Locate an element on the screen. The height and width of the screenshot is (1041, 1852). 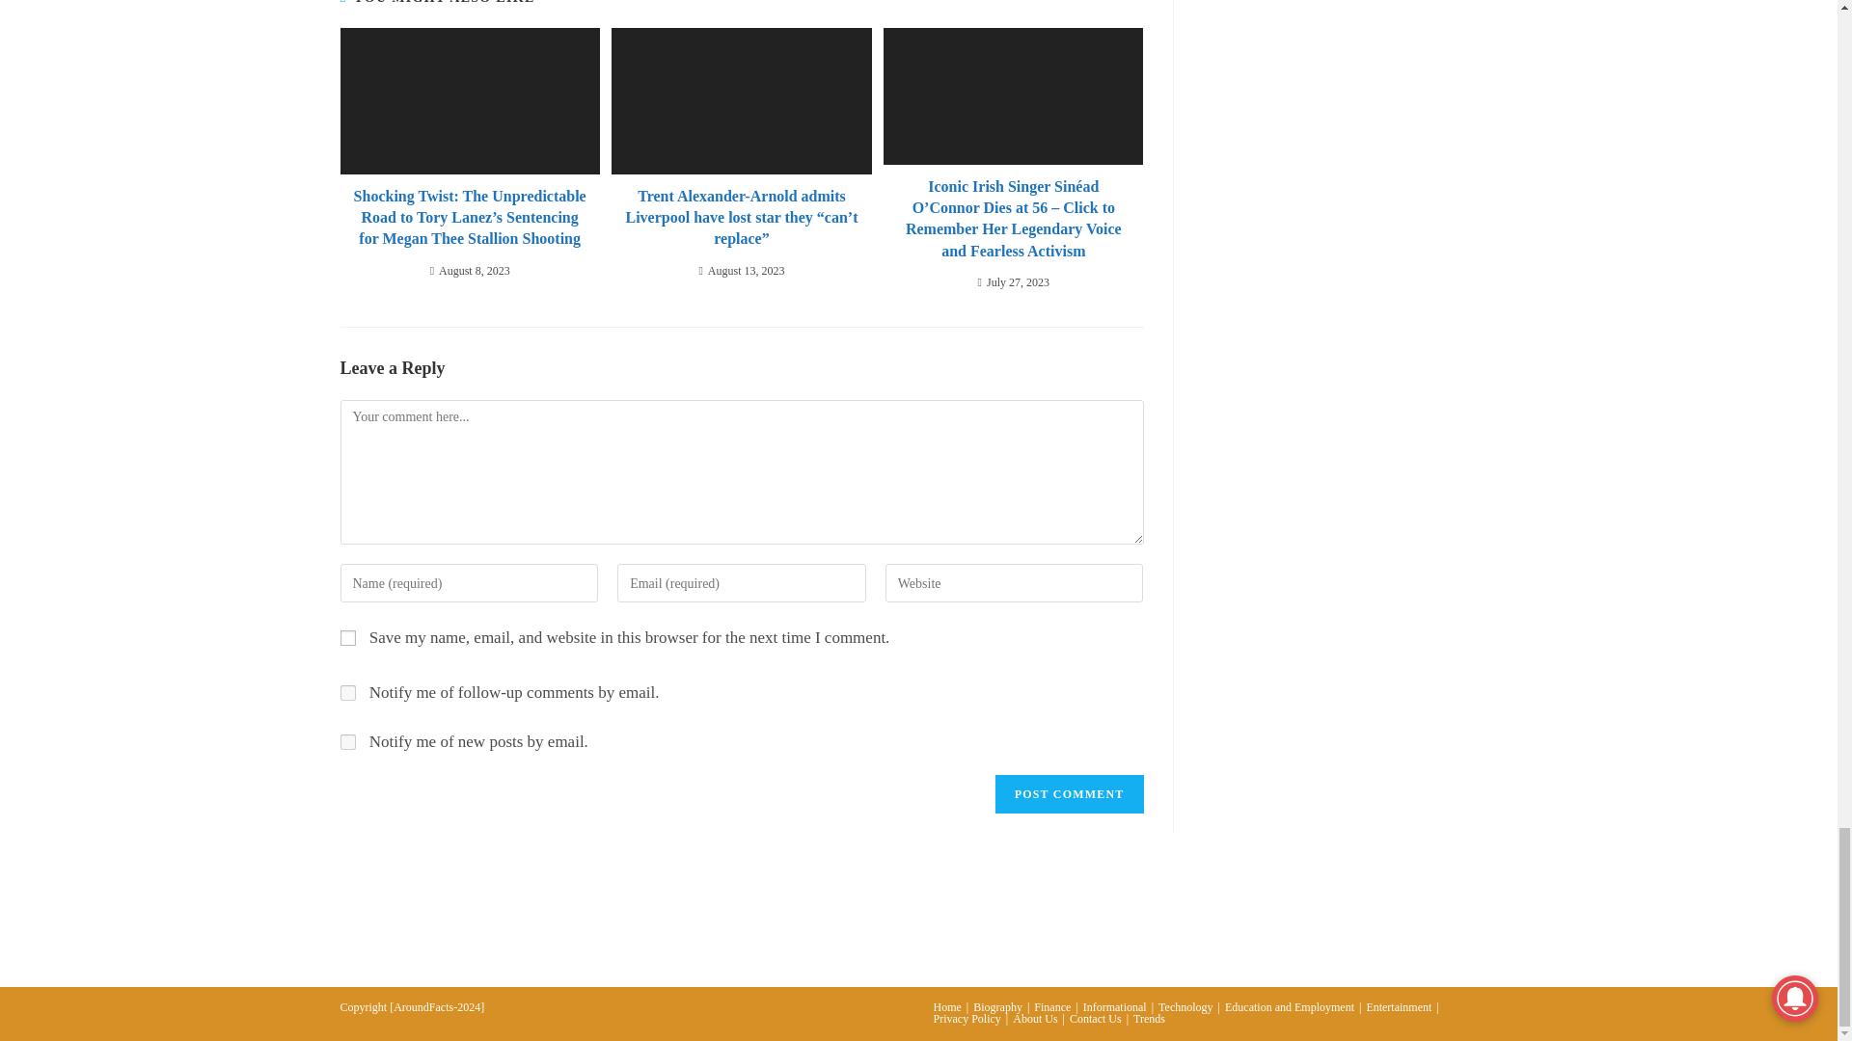
yes is located at coordinates (347, 638).